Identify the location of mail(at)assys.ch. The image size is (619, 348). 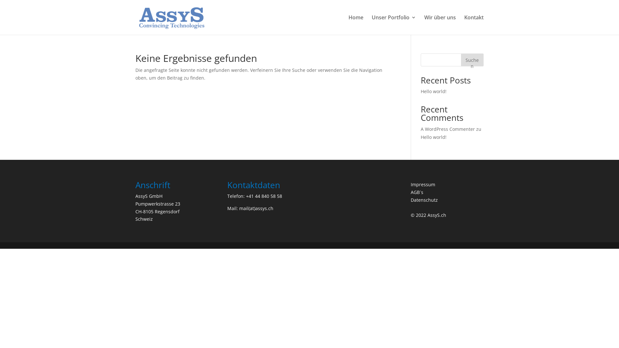
(256, 208).